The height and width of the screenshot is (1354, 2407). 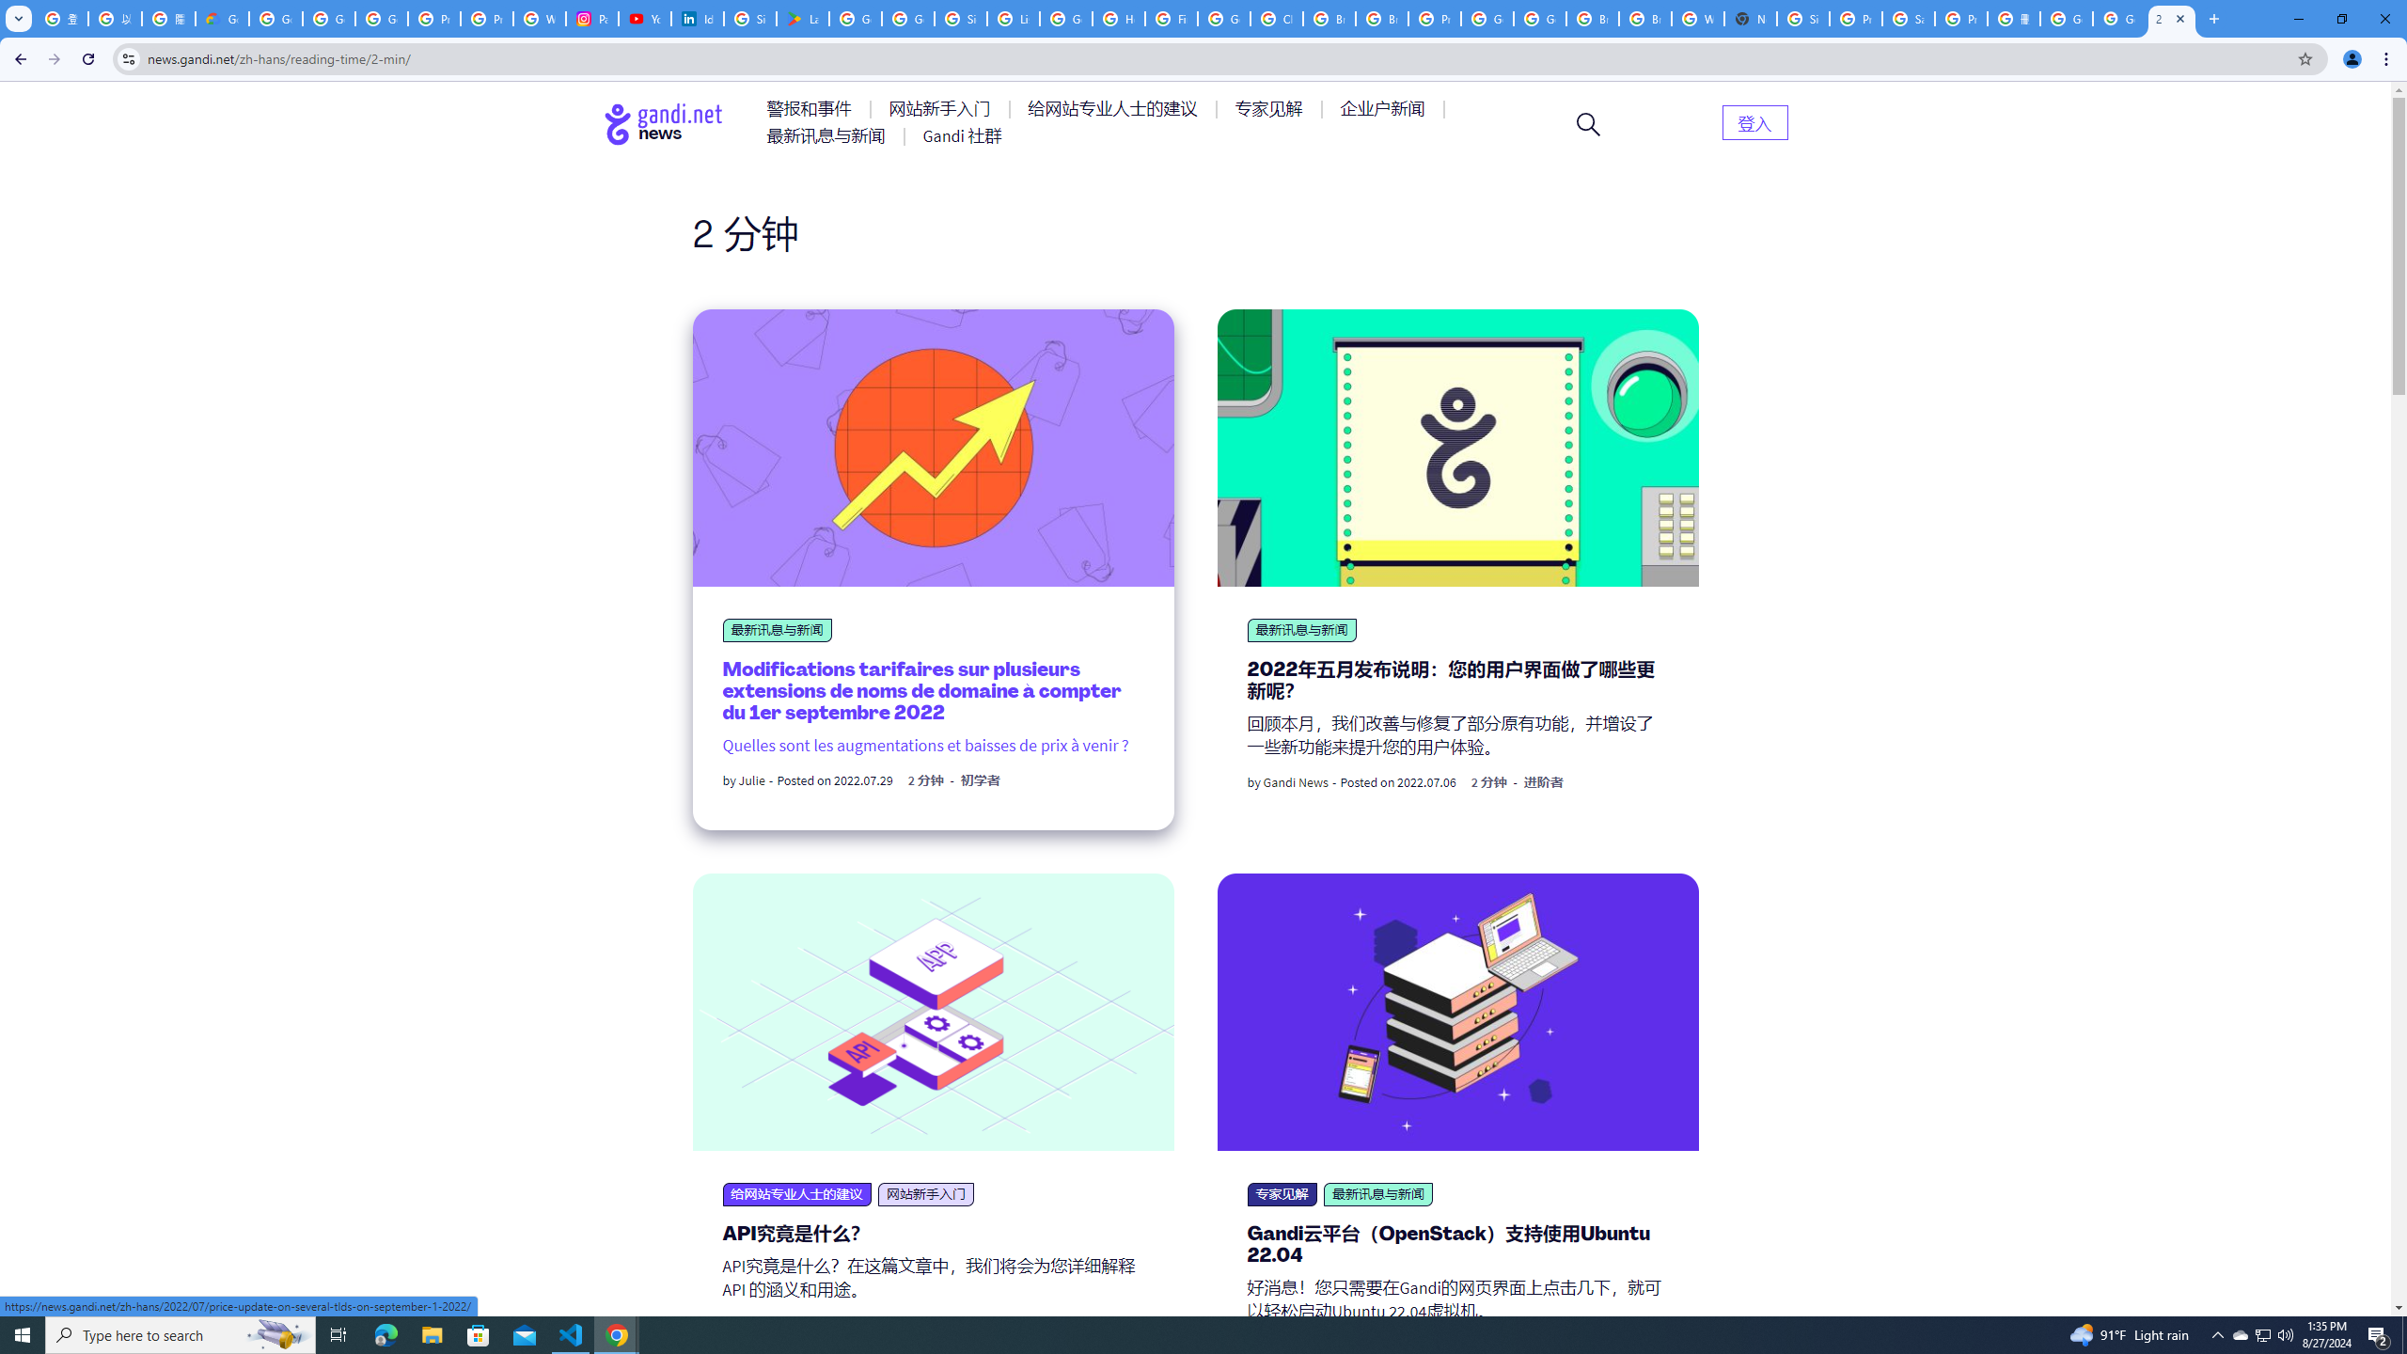 What do you see at coordinates (1296, 782) in the screenshot?
I see `Gandi News` at bounding box center [1296, 782].